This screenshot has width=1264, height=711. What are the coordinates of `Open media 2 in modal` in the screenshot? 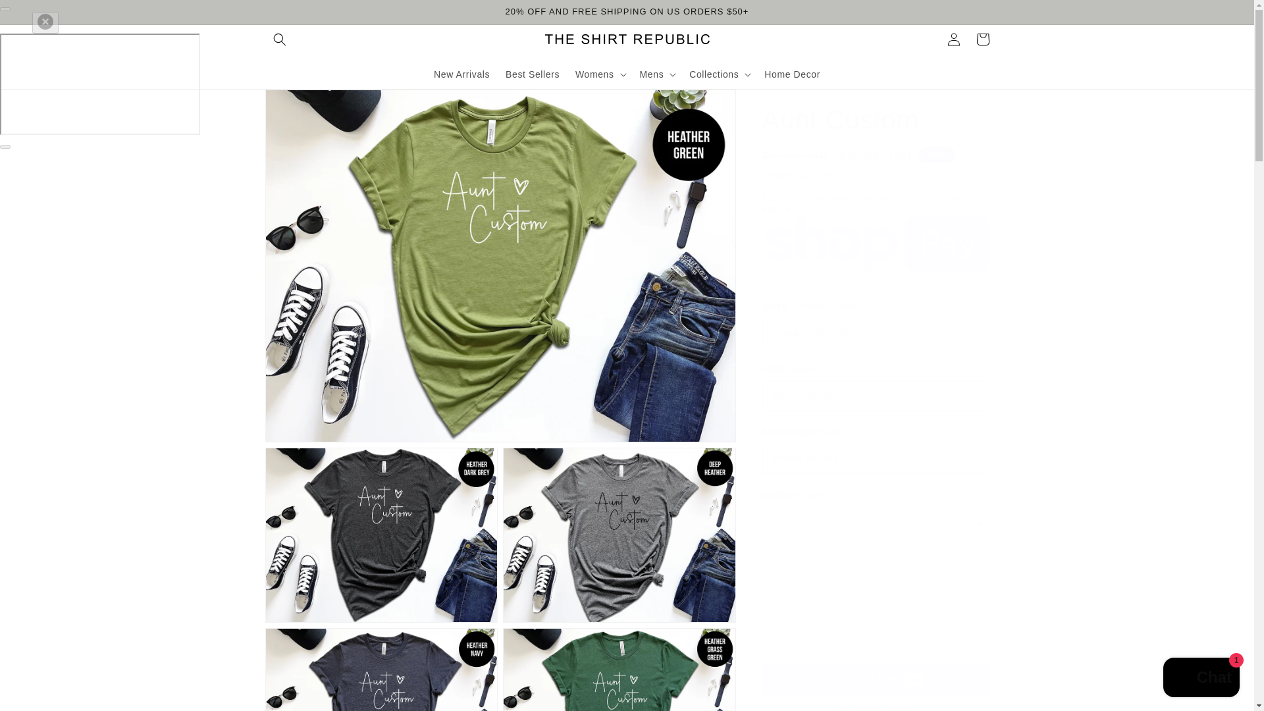 It's located at (381, 535).